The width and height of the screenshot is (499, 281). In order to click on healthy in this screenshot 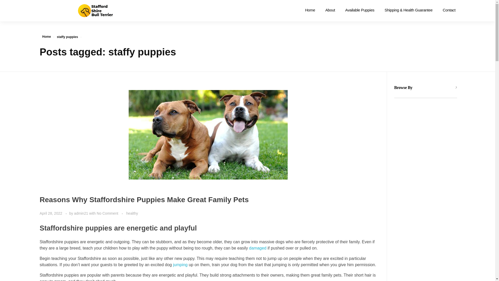, I will do `click(132, 213)`.